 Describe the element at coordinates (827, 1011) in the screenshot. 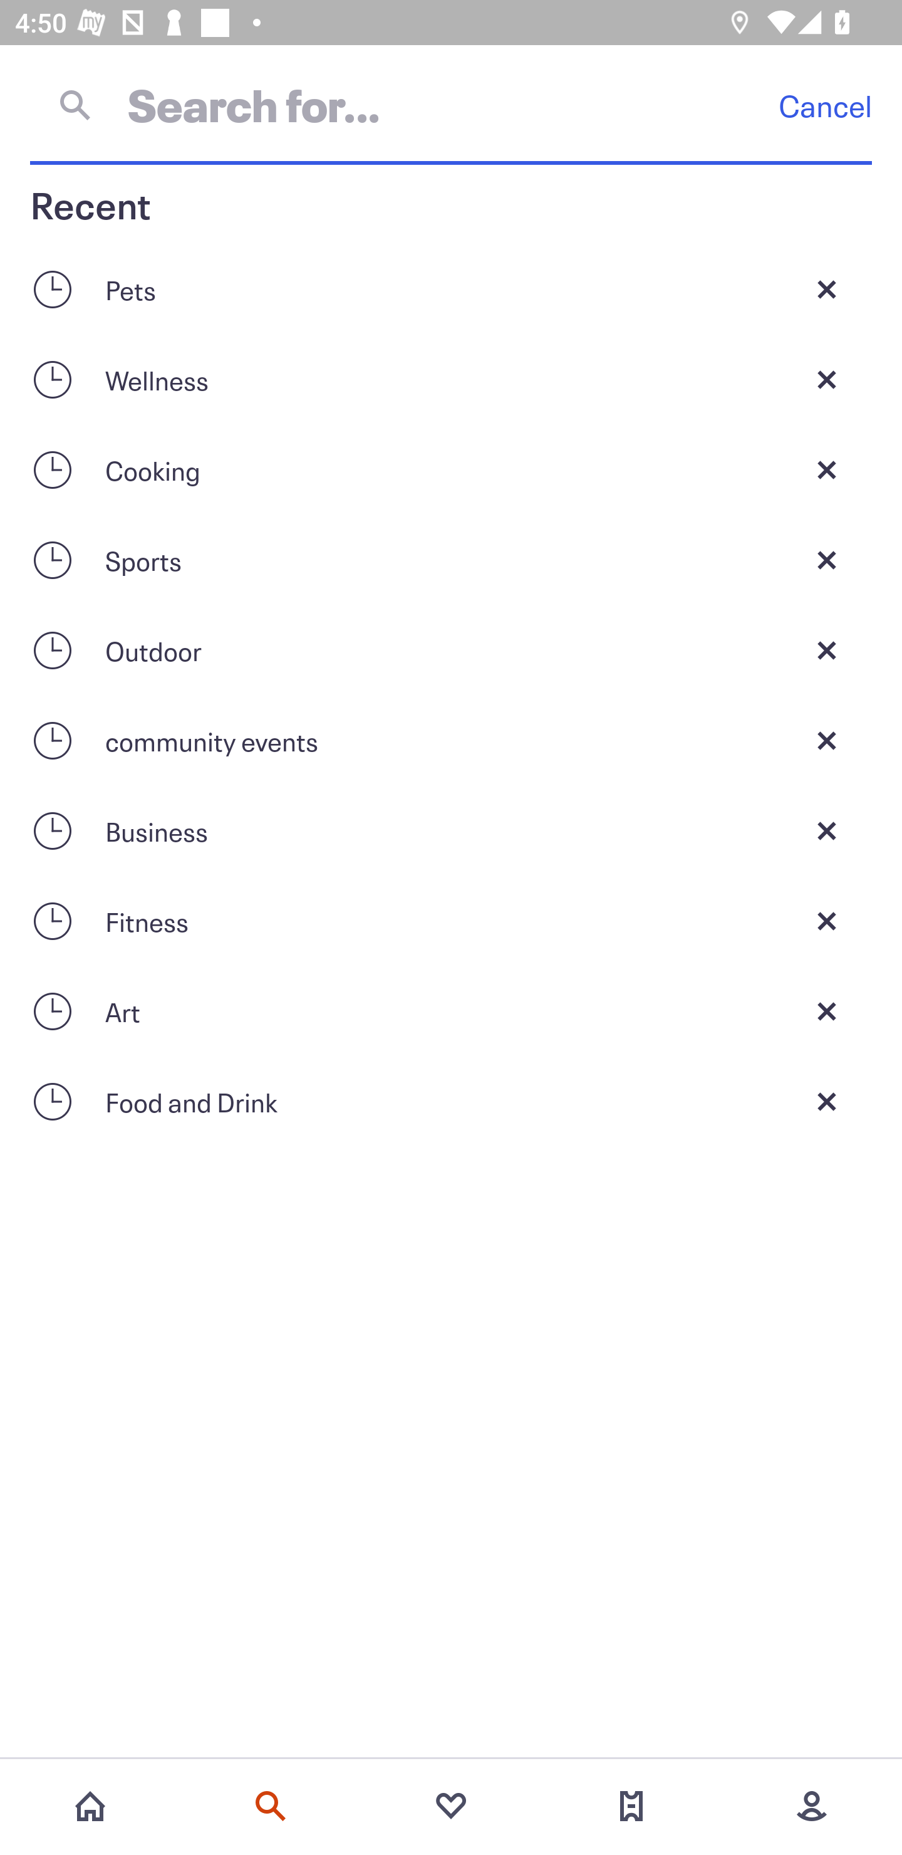

I see `Close current screen` at that location.